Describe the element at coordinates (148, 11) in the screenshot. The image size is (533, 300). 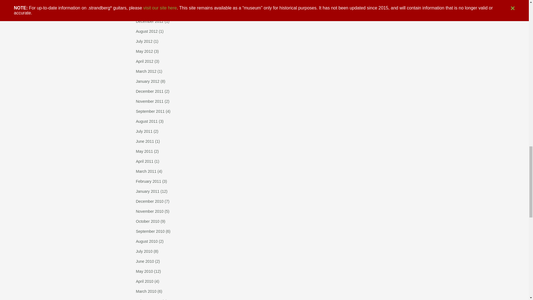
I see `January 2013` at that location.